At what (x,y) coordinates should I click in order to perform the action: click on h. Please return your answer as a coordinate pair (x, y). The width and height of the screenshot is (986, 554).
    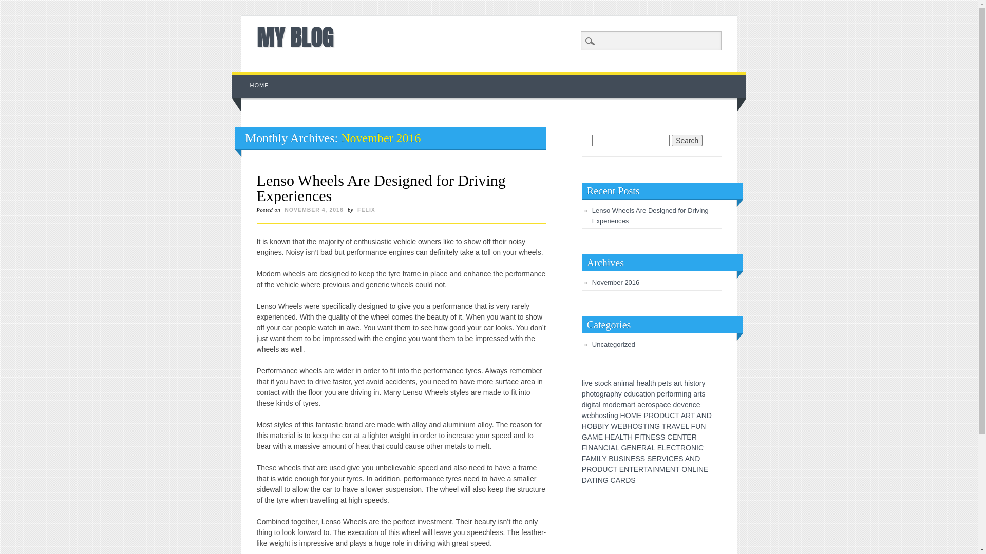
    Looking at the image, I should click on (654, 383).